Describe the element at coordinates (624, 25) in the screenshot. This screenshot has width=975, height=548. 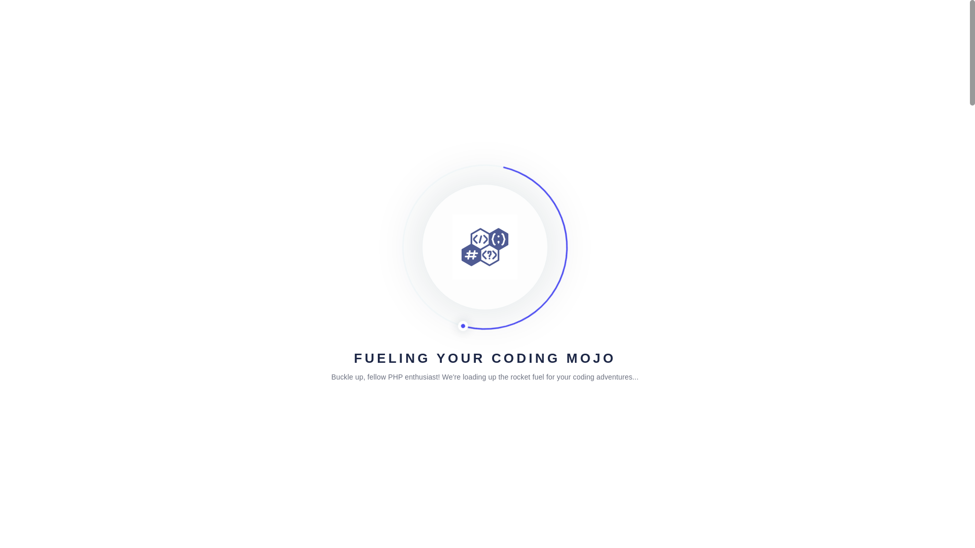
I see `Expressions` at that location.